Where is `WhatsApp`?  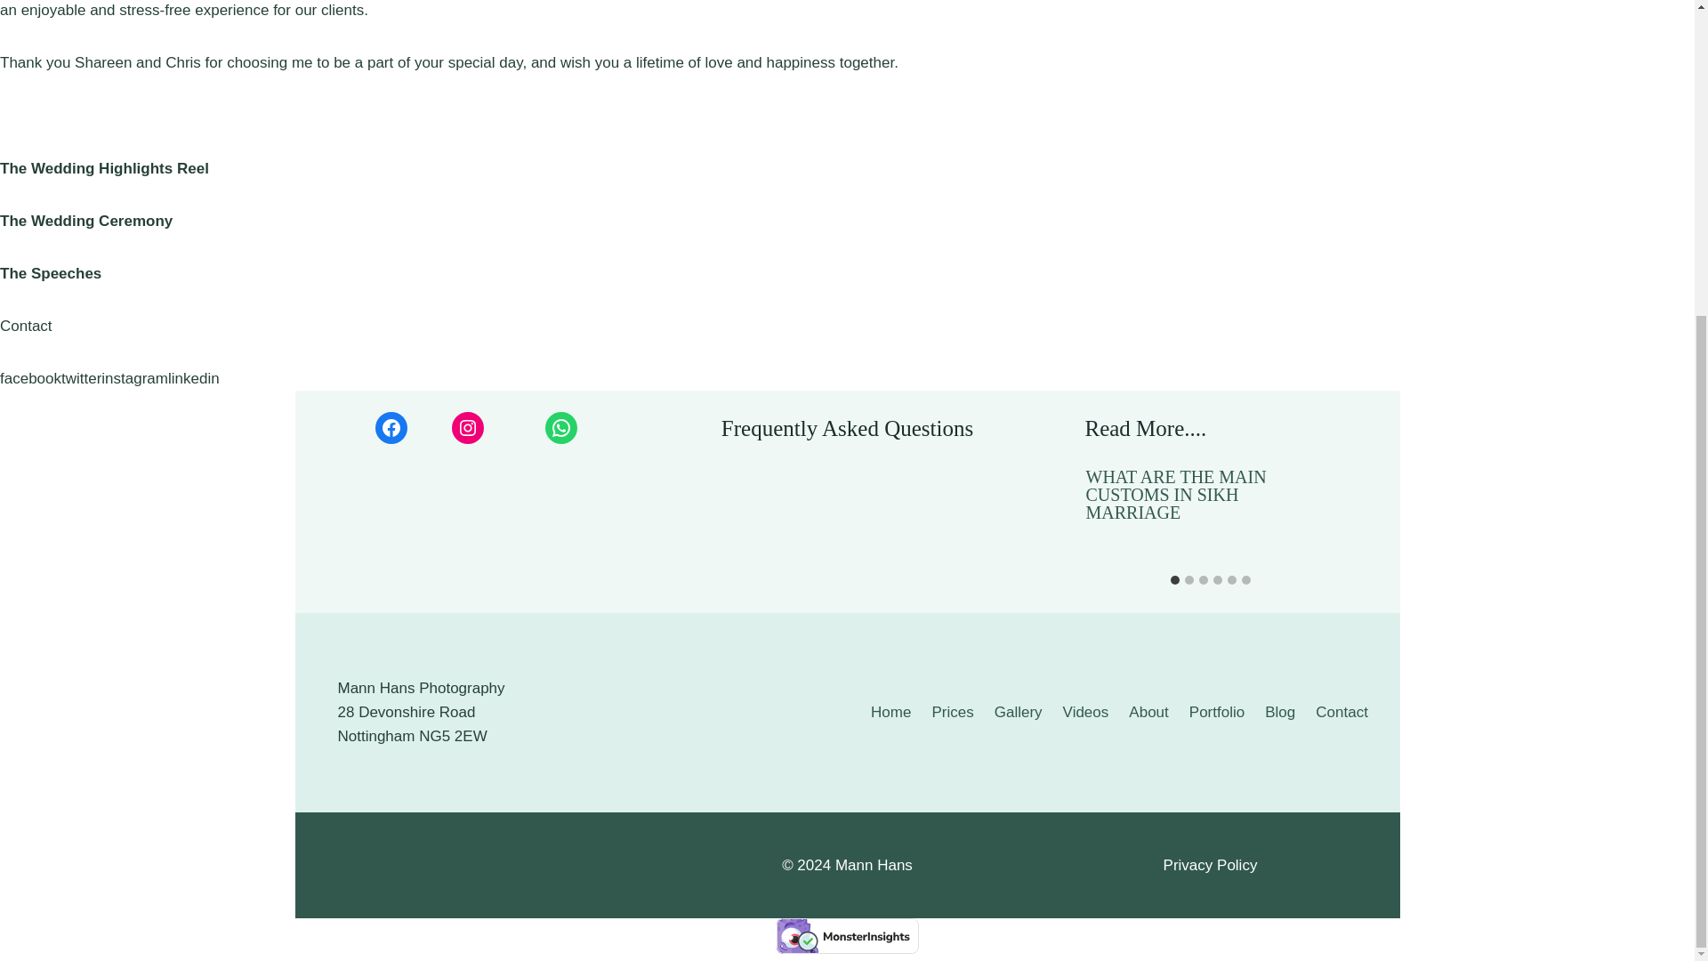
WhatsApp is located at coordinates (560, 427).